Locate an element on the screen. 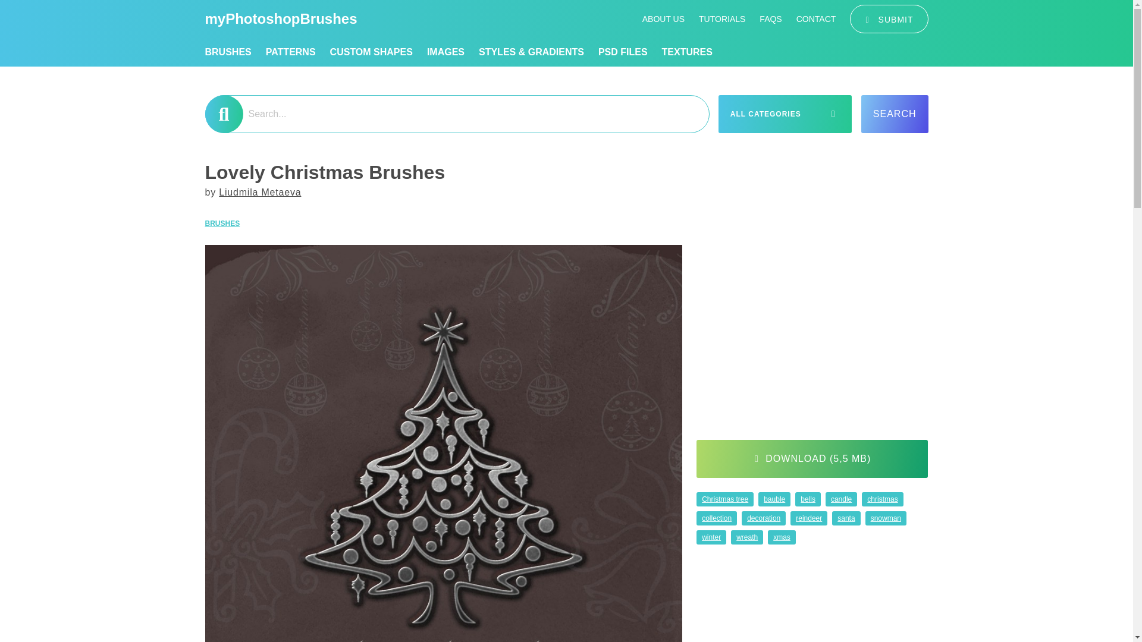  ABOUT US is located at coordinates (663, 19).